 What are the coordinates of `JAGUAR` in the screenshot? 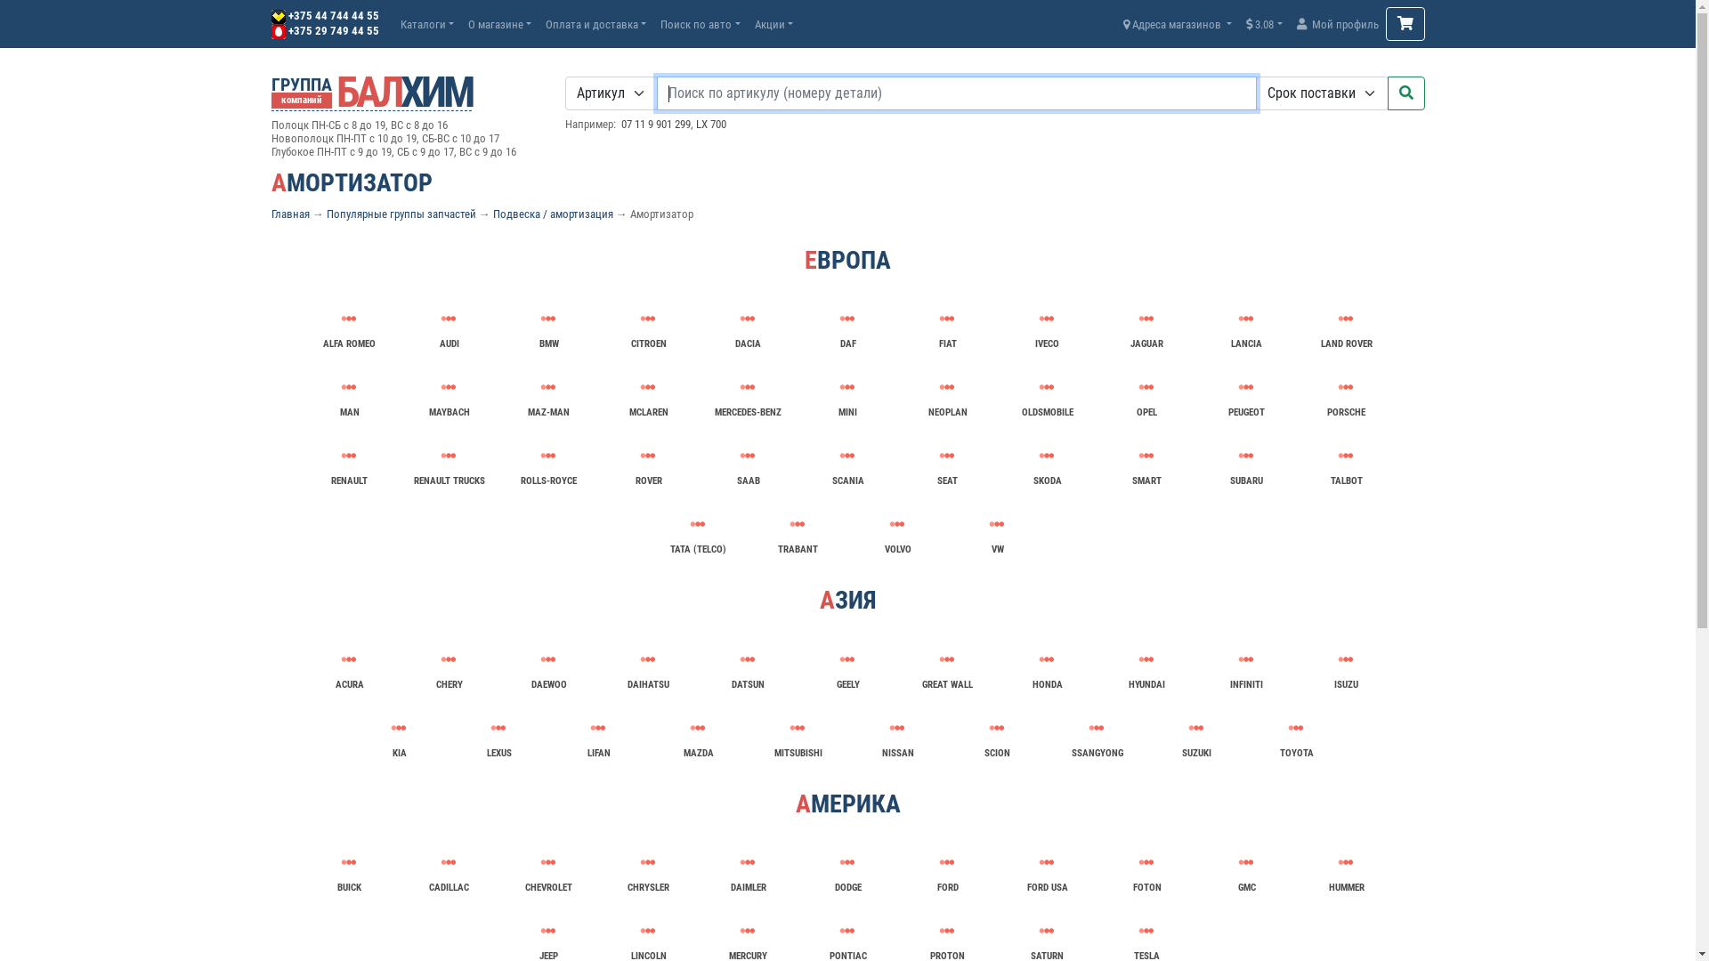 It's located at (1146, 319).